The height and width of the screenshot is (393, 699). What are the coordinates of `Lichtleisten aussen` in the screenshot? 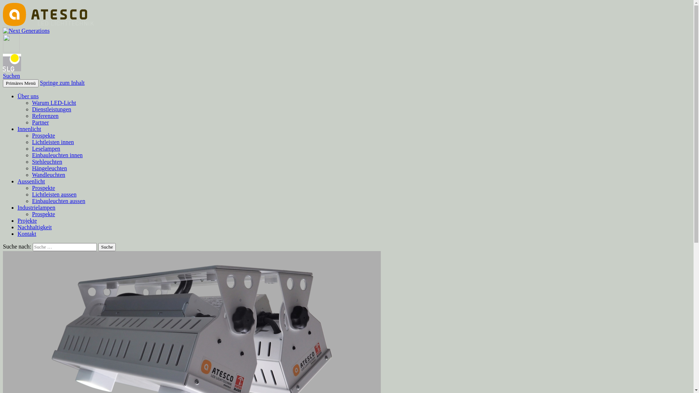 It's located at (54, 194).